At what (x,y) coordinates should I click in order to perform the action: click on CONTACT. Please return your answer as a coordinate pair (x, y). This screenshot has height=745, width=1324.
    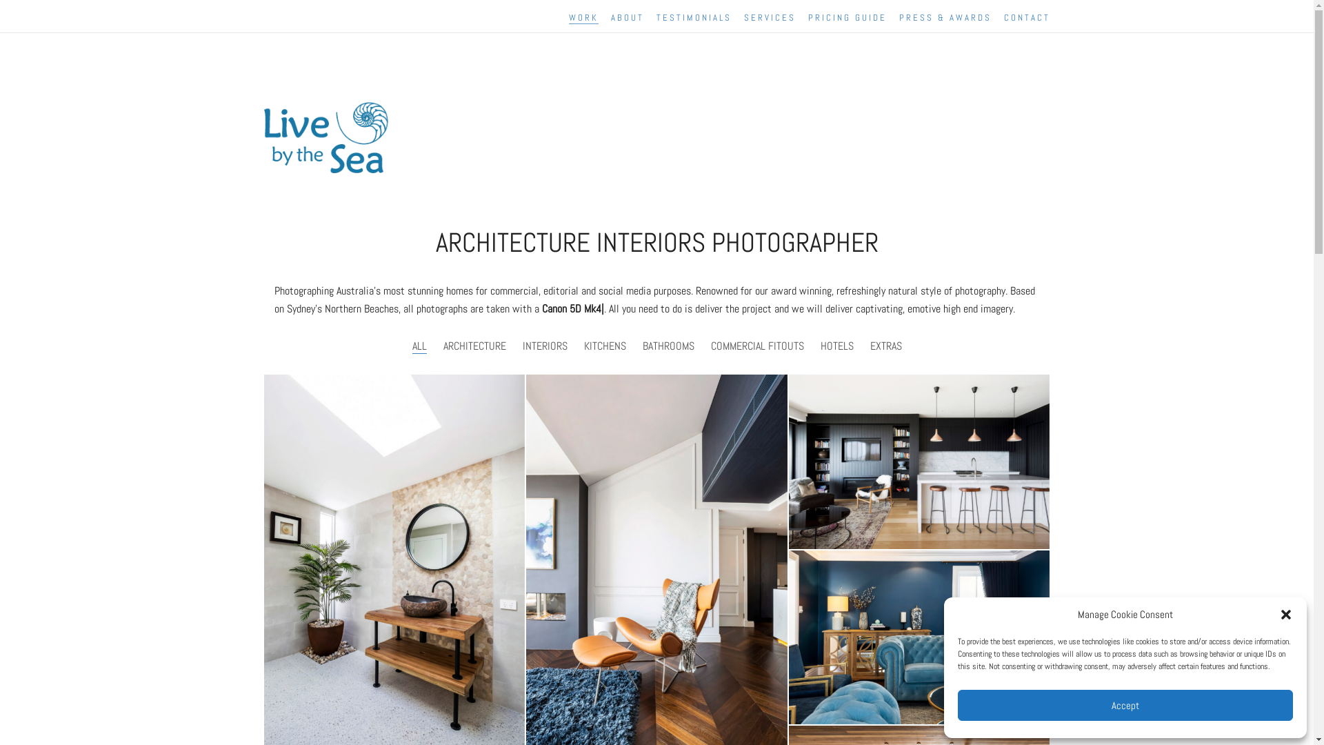
    Looking at the image, I should click on (1027, 18).